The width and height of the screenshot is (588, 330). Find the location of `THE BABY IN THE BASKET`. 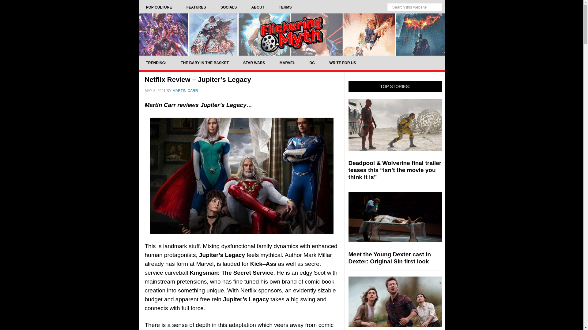

THE BABY IN THE BASKET is located at coordinates (205, 63).